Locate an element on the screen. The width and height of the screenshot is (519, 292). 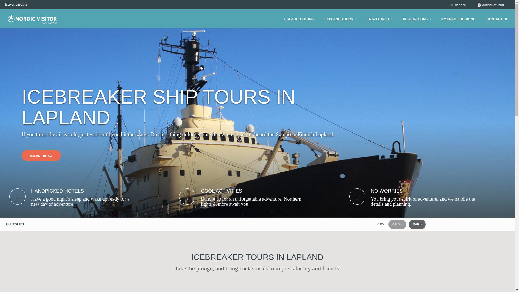
MANAGE BOOKING is located at coordinates (458, 17).